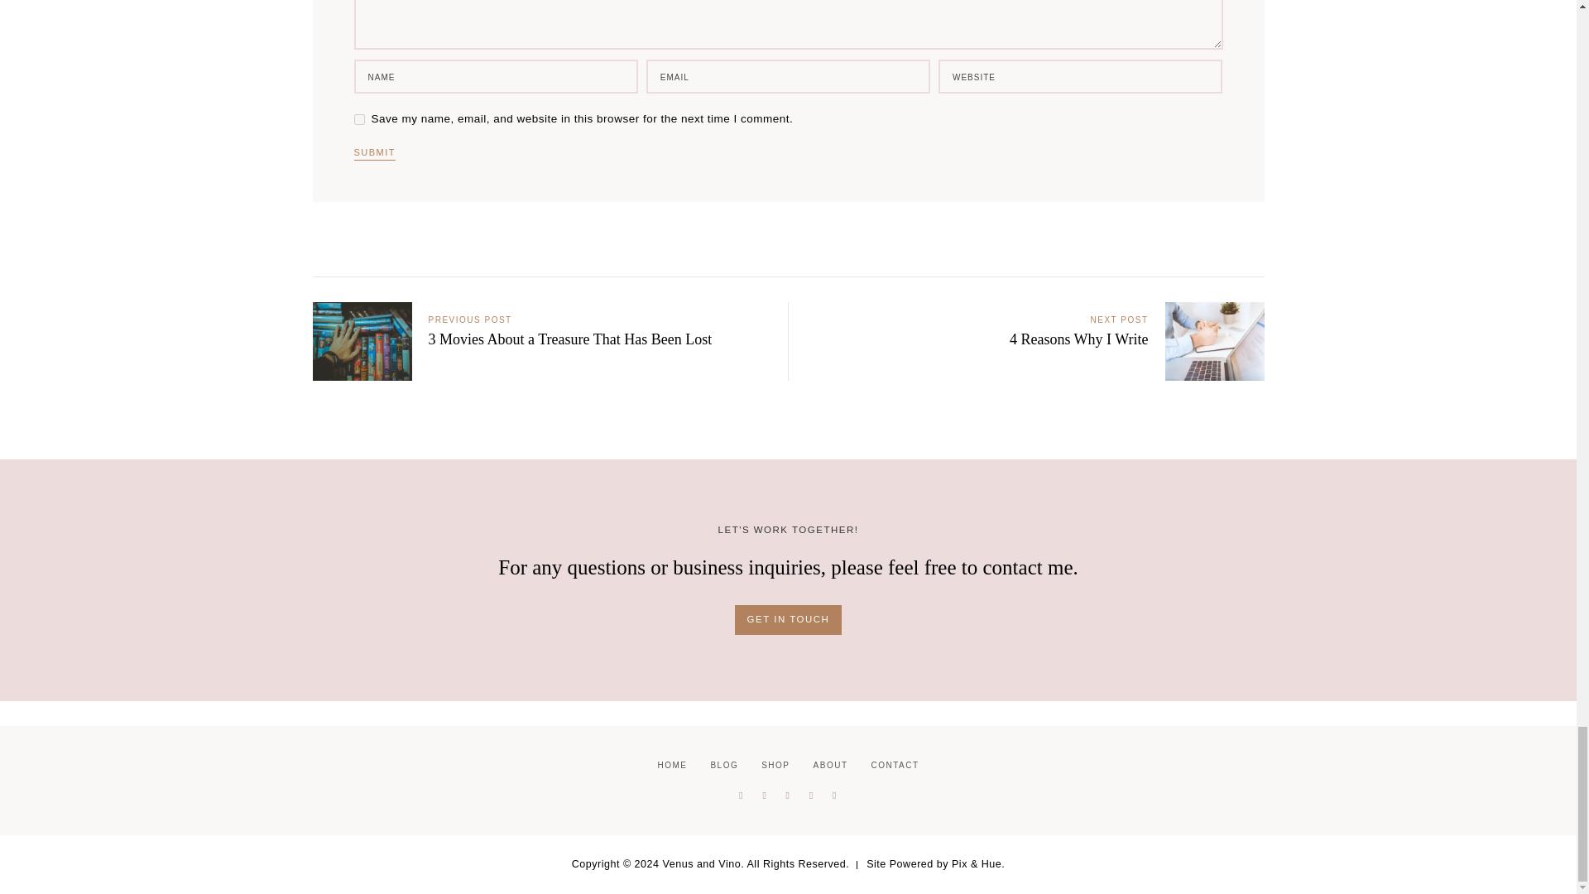  Describe the element at coordinates (375, 154) in the screenshot. I see `Submit` at that location.